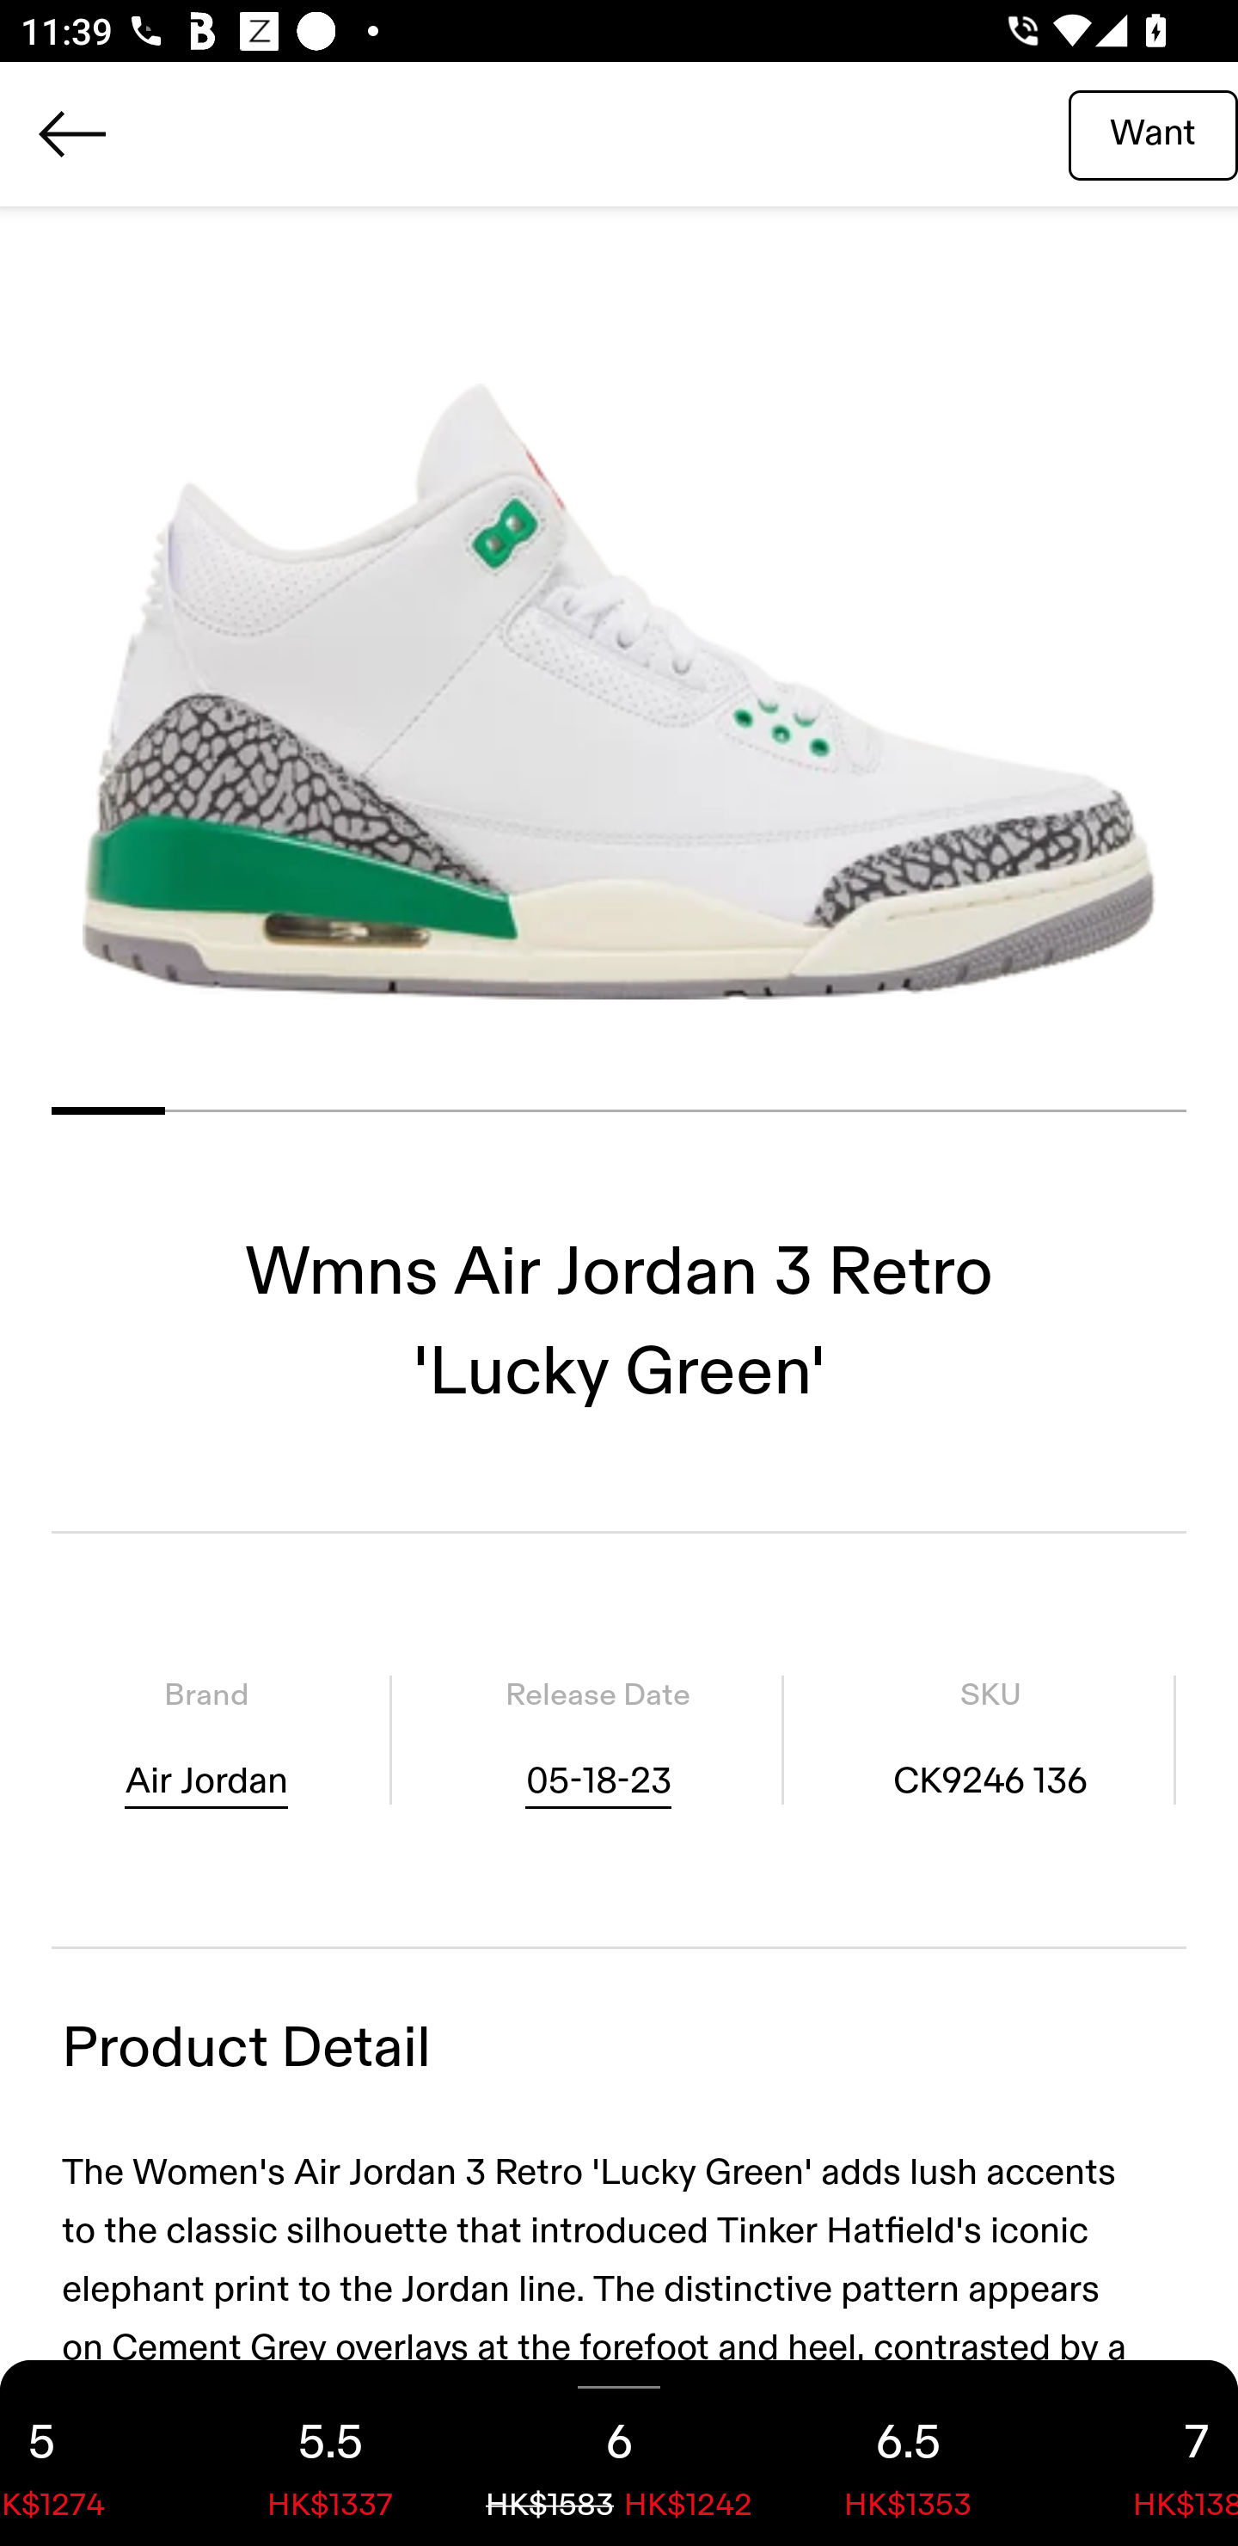 The image size is (1238, 2546). What do you see at coordinates (598, 1738) in the screenshot?
I see `Release Date 05-18-23` at bounding box center [598, 1738].